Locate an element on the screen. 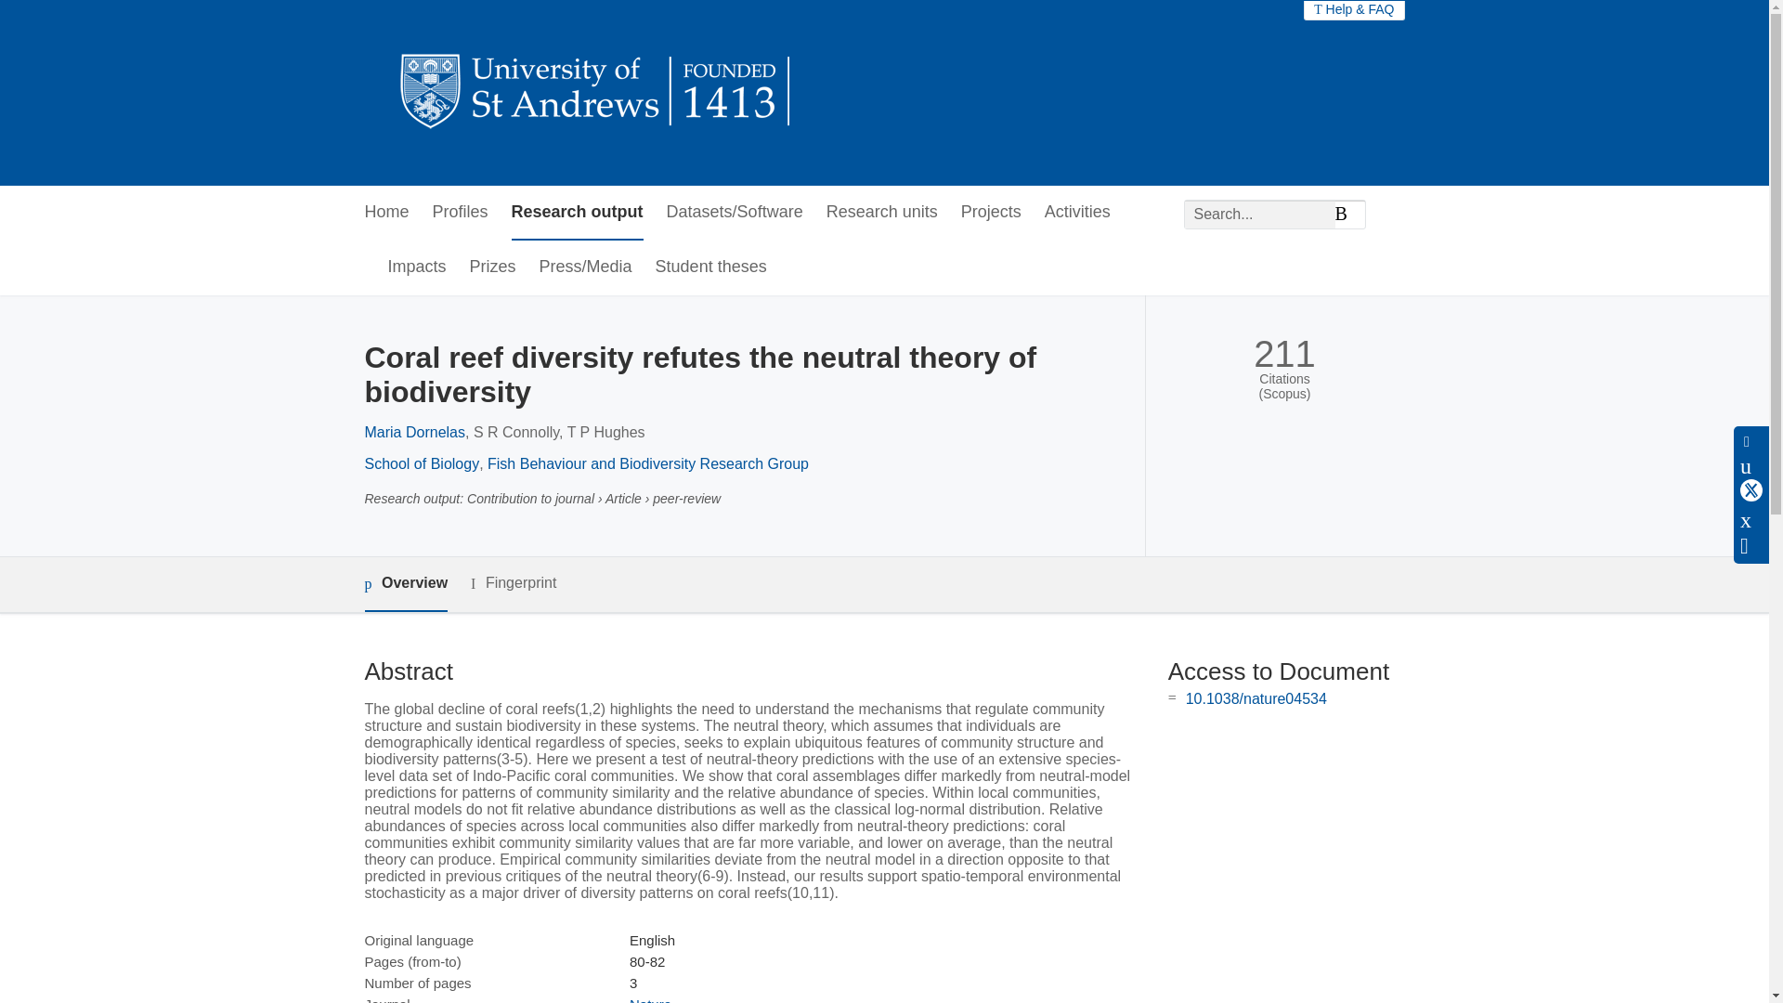 The width and height of the screenshot is (1783, 1003). Research units is located at coordinates (882, 213).